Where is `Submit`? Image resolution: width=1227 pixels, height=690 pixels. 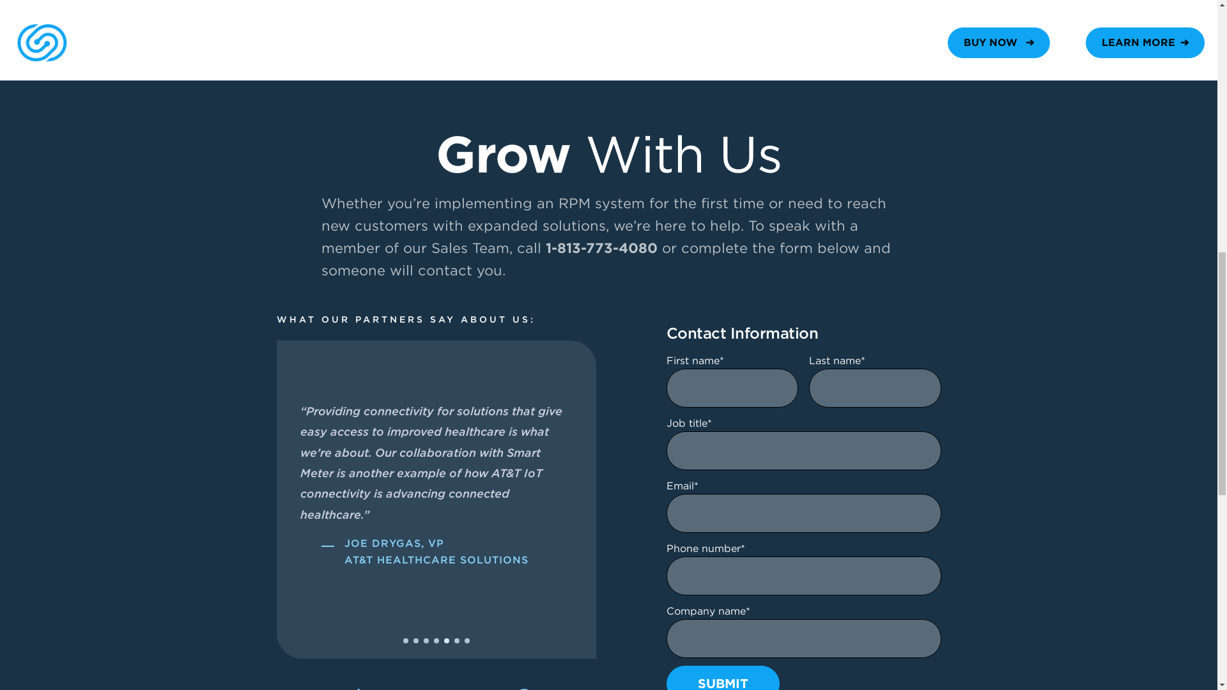
Submit is located at coordinates (722, 678).